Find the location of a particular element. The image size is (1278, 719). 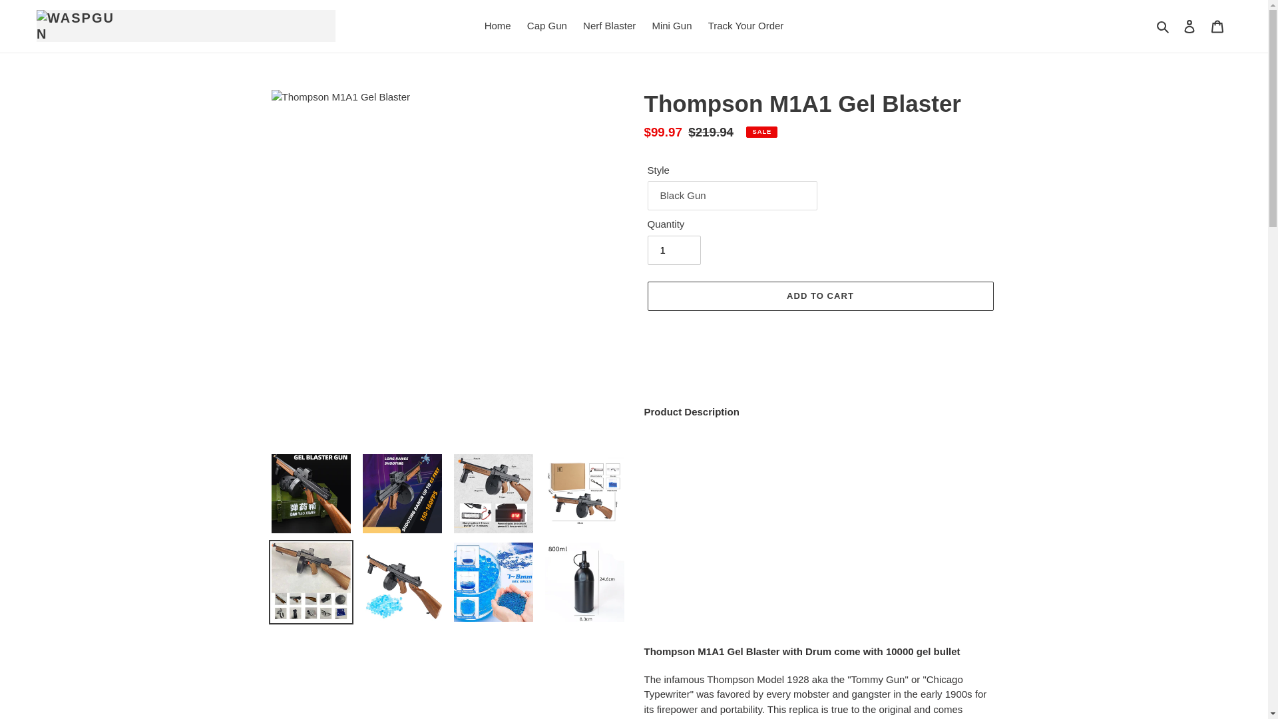

Cap Gun is located at coordinates (547, 26).